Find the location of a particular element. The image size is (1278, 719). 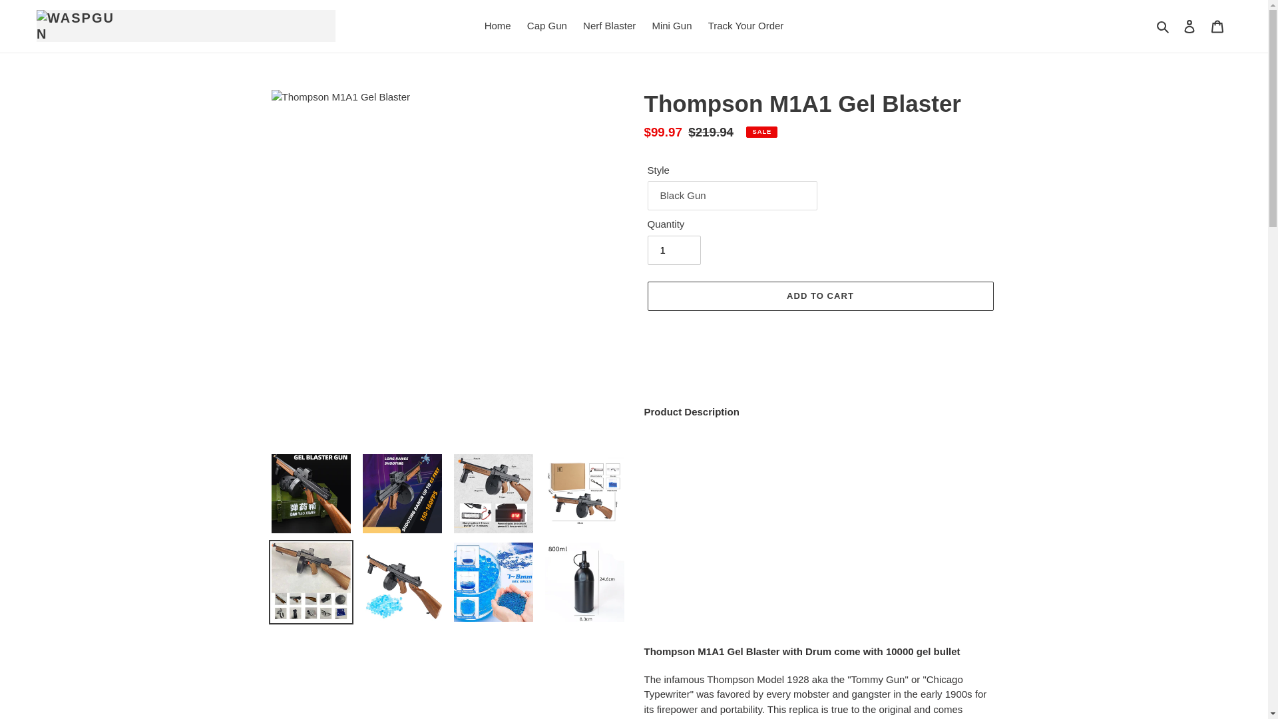

Cap Gun is located at coordinates (547, 26).